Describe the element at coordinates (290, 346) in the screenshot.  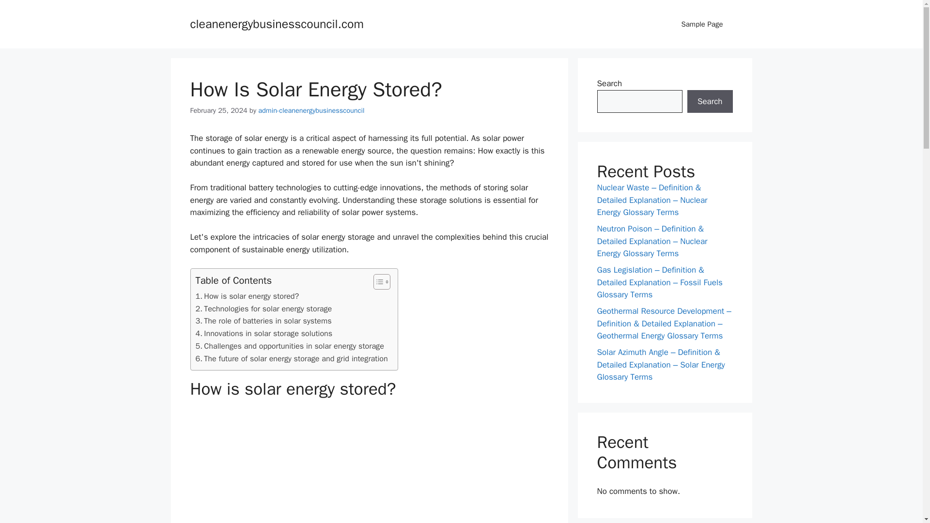
I see `Challenges and opportunities in solar energy storage` at that location.